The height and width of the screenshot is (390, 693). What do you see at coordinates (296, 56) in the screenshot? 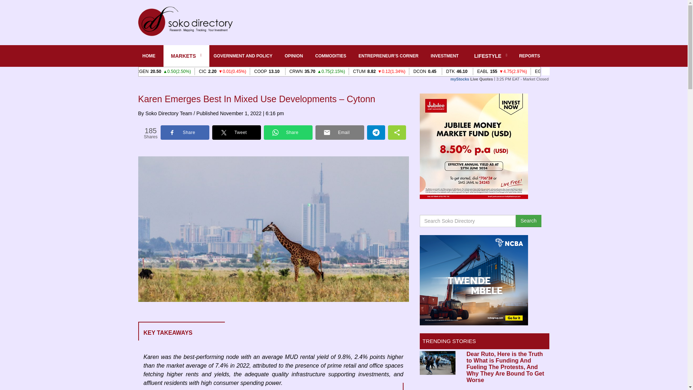
I see `OPINION` at bounding box center [296, 56].